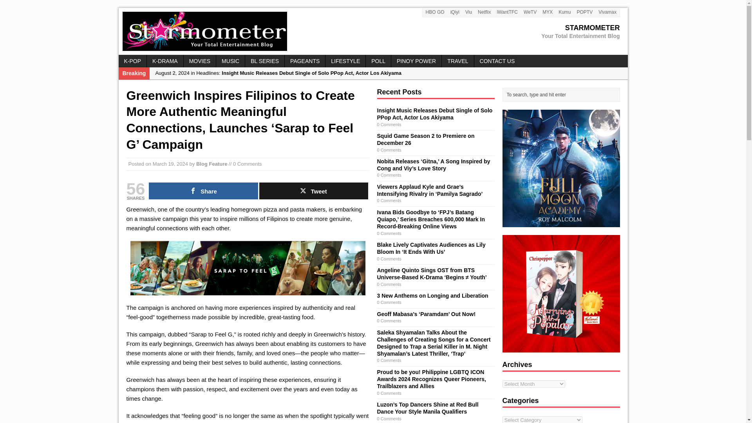 This screenshot has height=423, width=752. What do you see at coordinates (457, 61) in the screenshot?
I see `iWantTFC` at bounding box center [457, 61].